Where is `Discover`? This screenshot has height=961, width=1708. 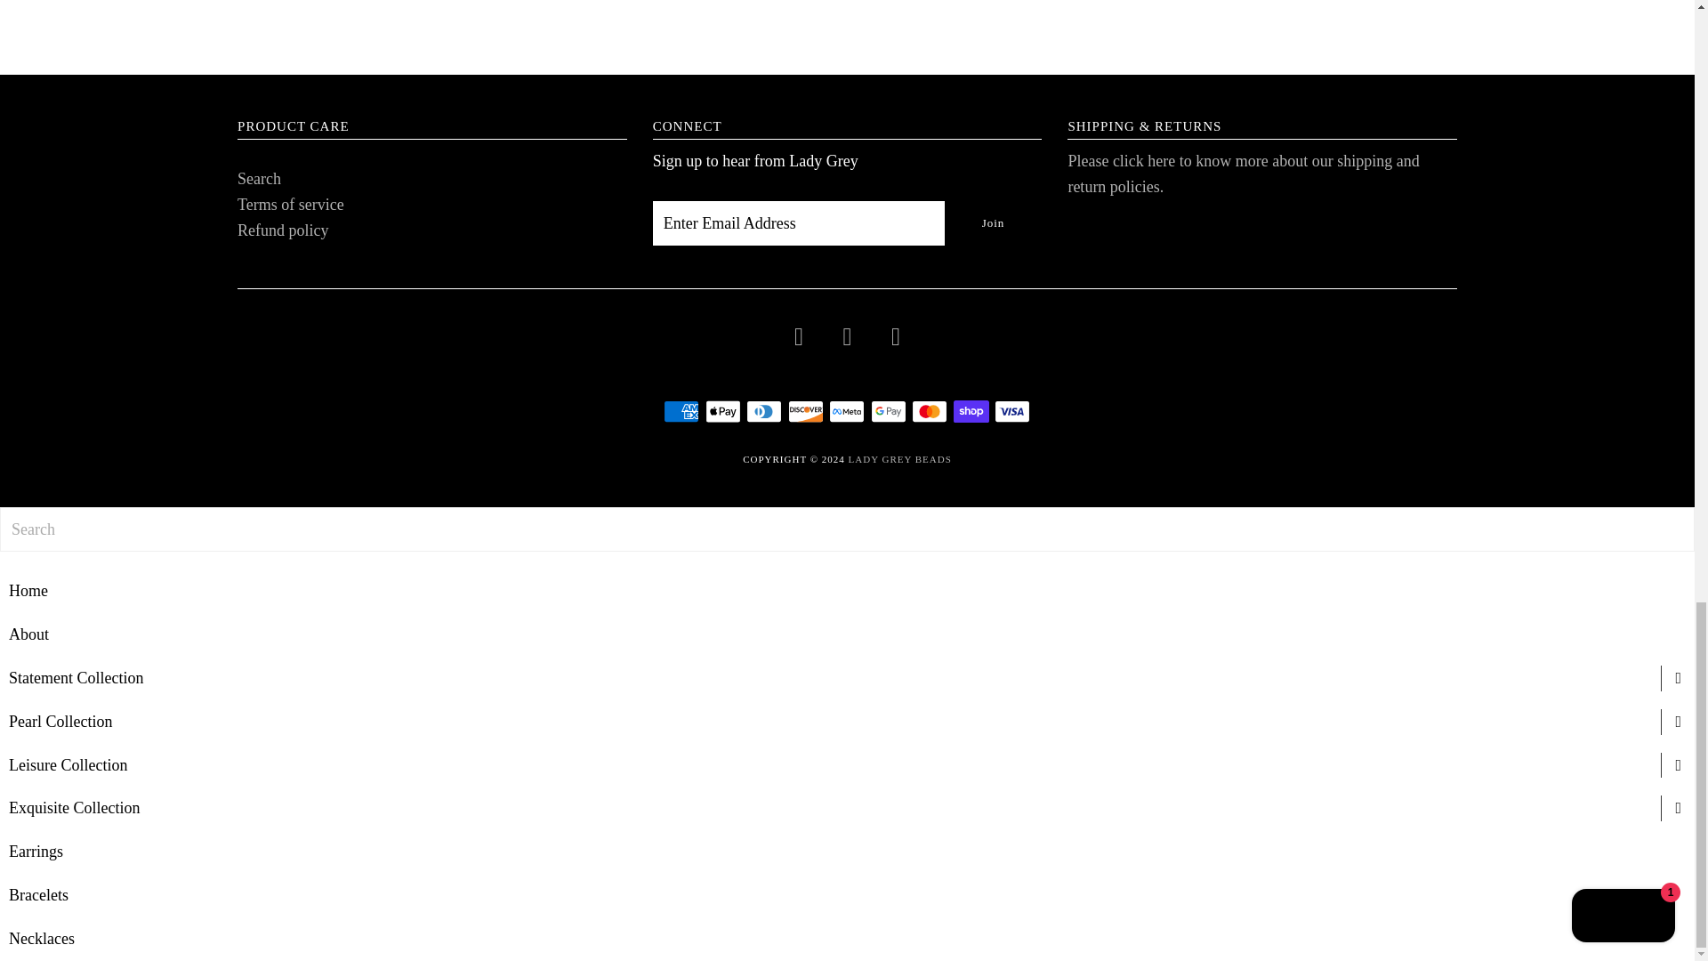
Discover is located at coordinates (805, 411).